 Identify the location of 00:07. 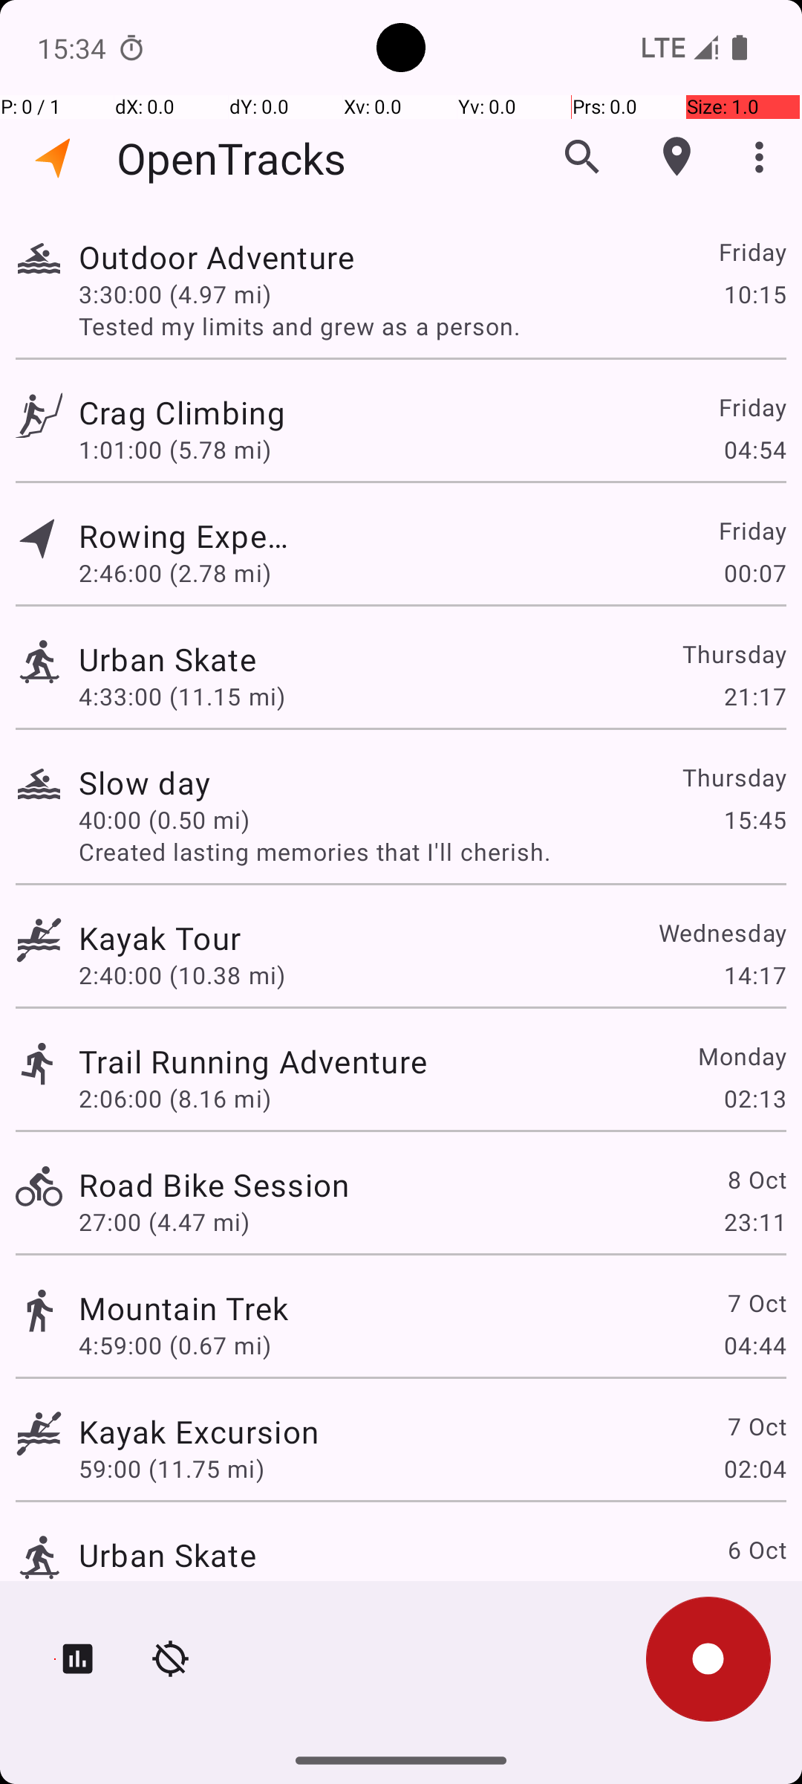
(754, 572).